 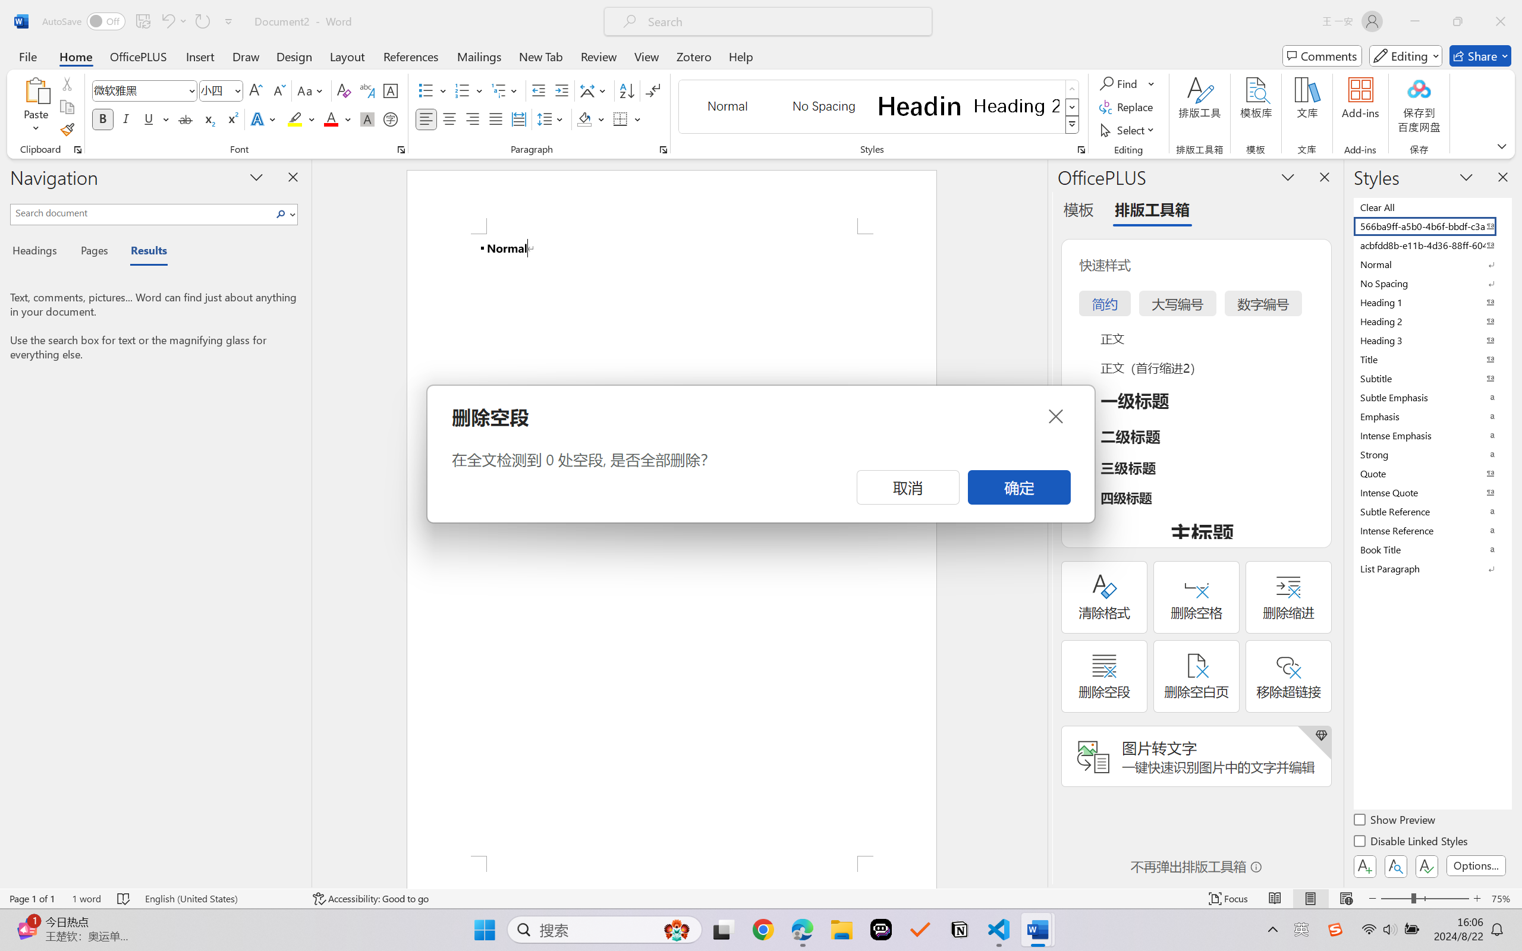 What do you see at coordinates (479, 56) in the screenshot?
I see `Mailings` at bounding box center [479, 56].